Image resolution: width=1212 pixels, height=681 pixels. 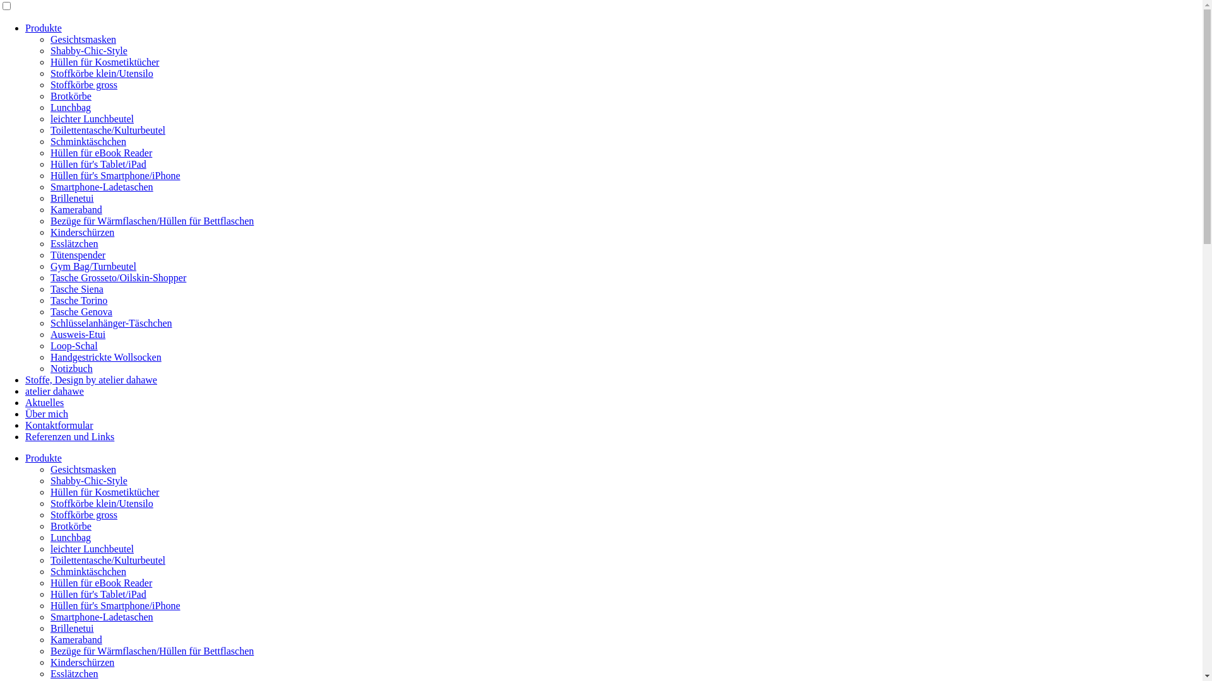 I want to click on Ausweis-Etui, so click(x=78, y=334).